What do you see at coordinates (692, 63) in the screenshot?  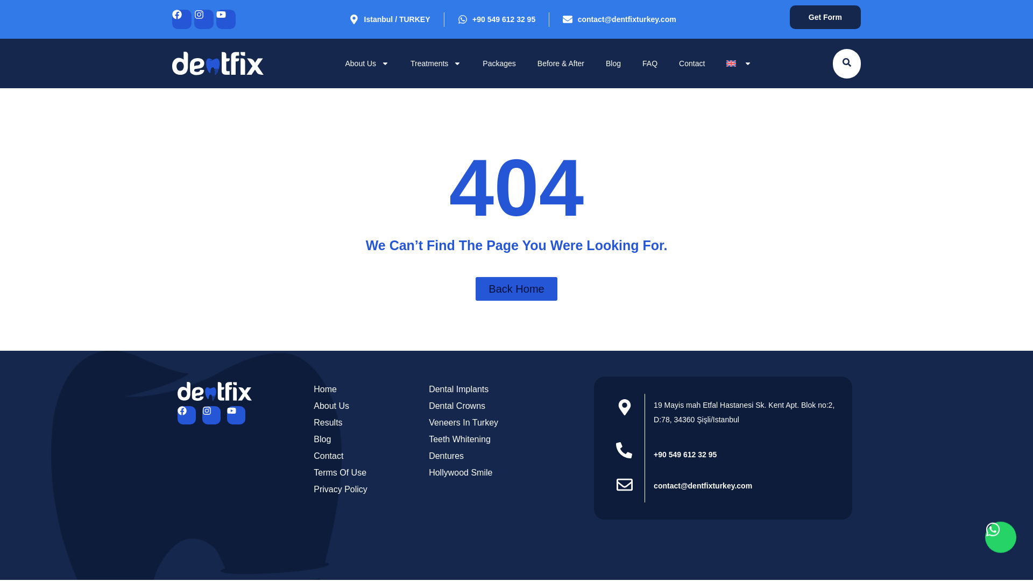 I see `Contact` at bounding box center [692, 63].